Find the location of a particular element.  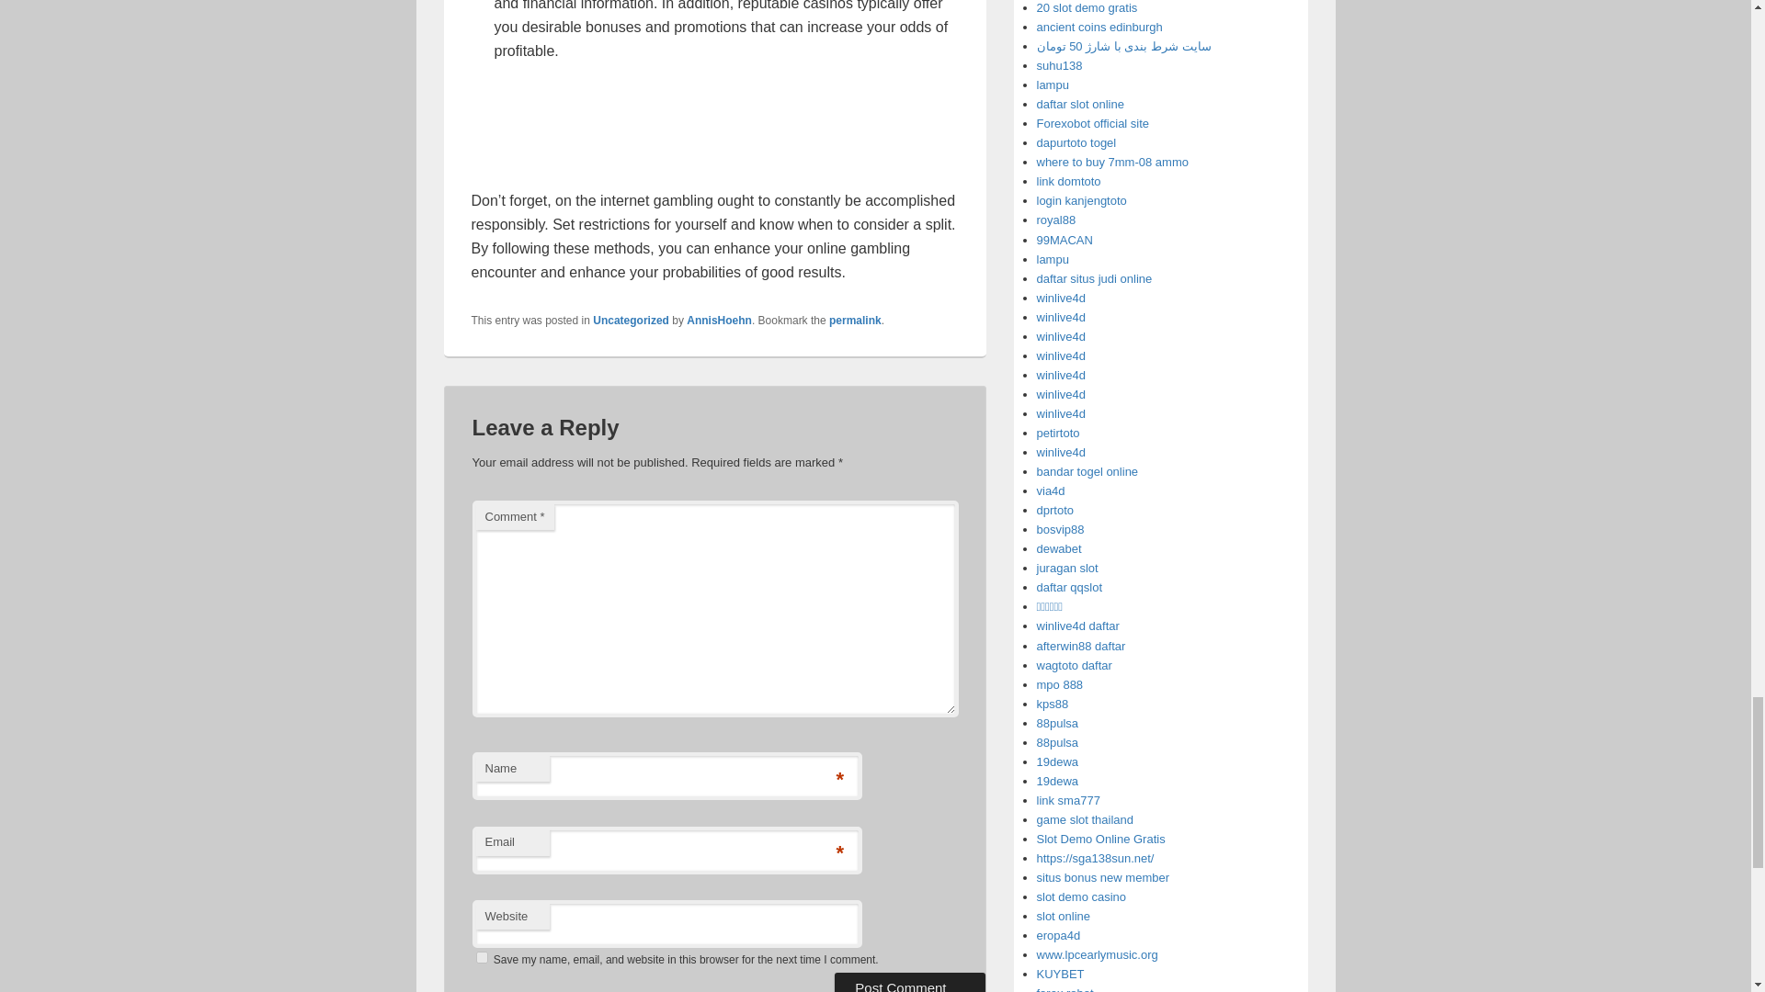

Uncategorized is located at coordinates (631, 321).